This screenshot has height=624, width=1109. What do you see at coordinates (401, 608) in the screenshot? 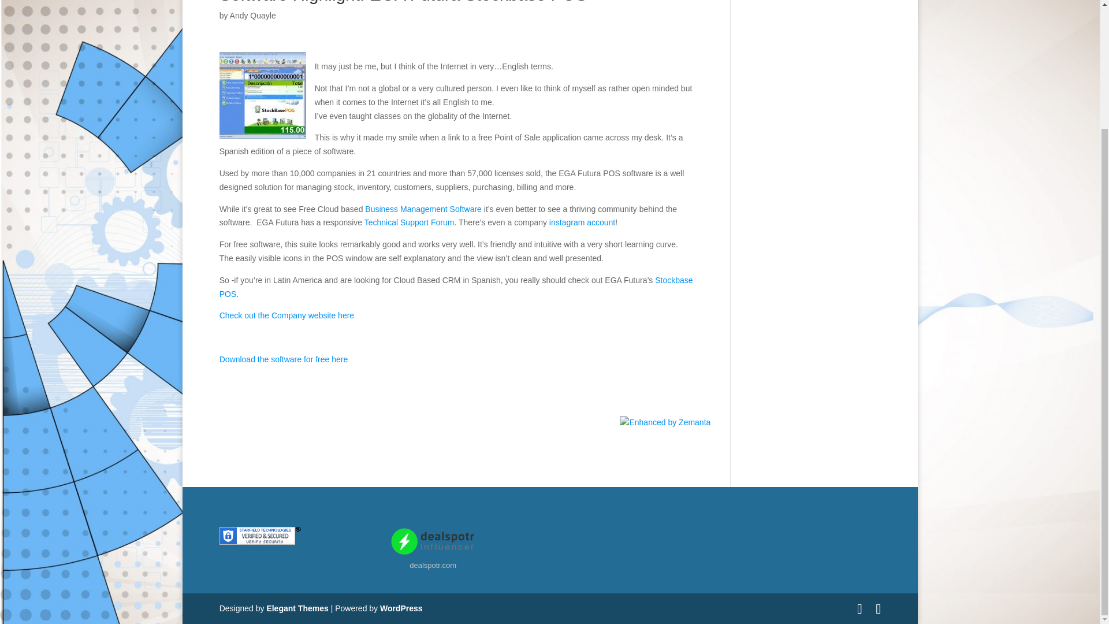
I see `WordPress` at bounding box center [401, 608].